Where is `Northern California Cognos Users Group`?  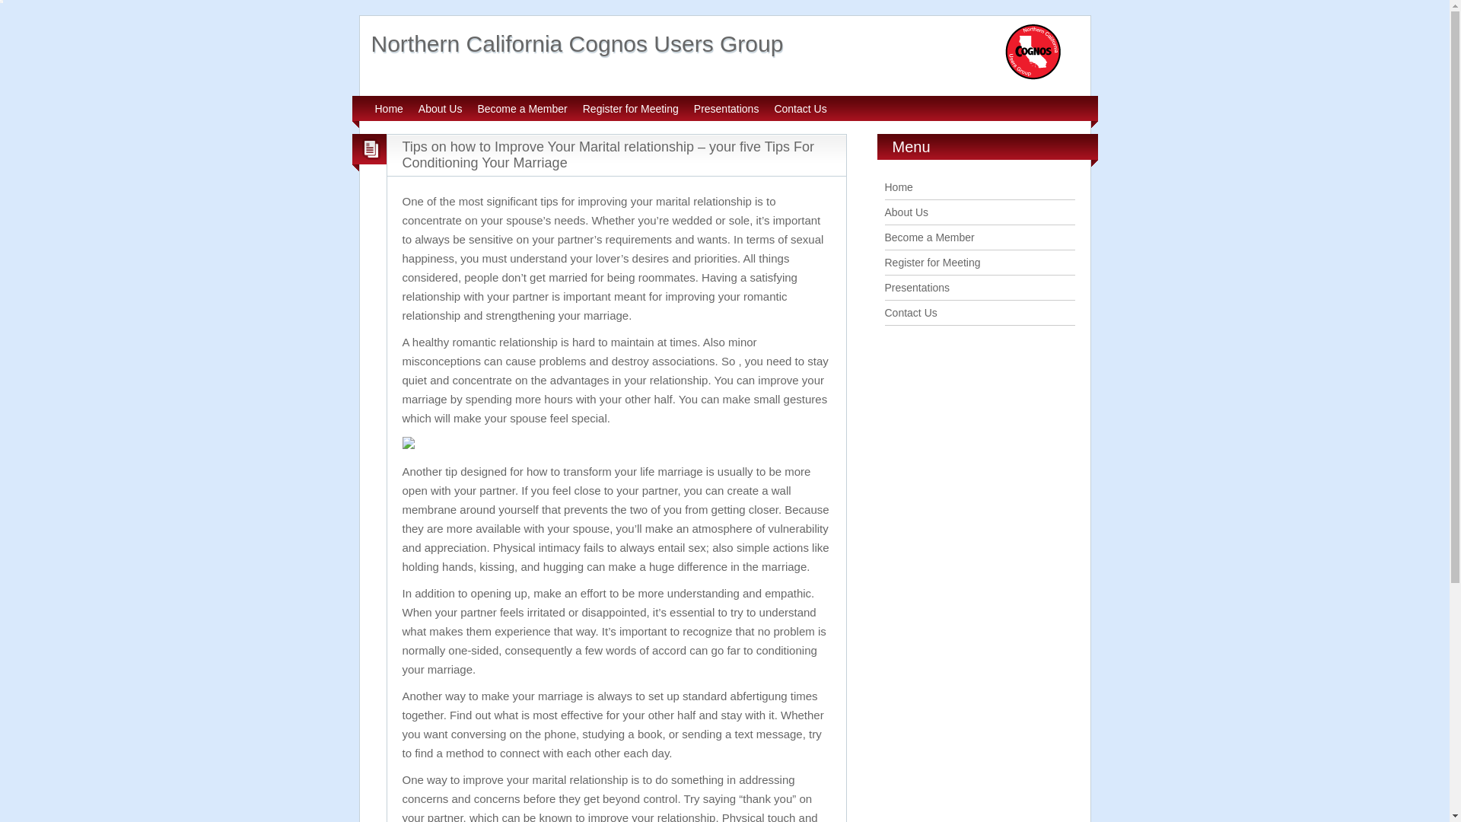 Northern California Cognos Users Group is located at coordinates (577, 44).